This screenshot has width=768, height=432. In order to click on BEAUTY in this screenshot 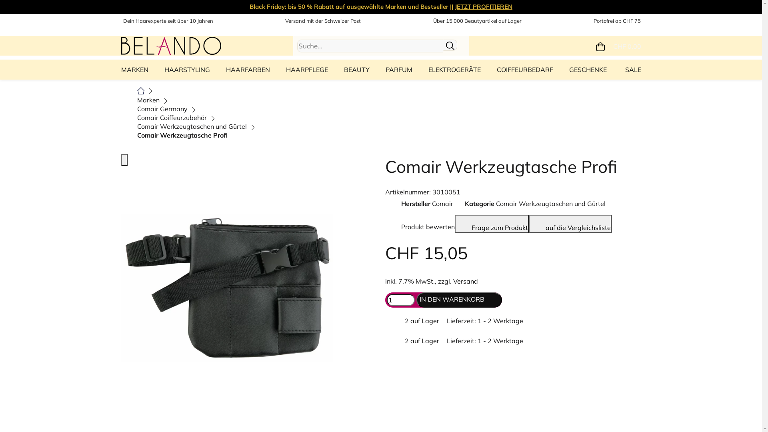, I will do `click(357, 70)`.